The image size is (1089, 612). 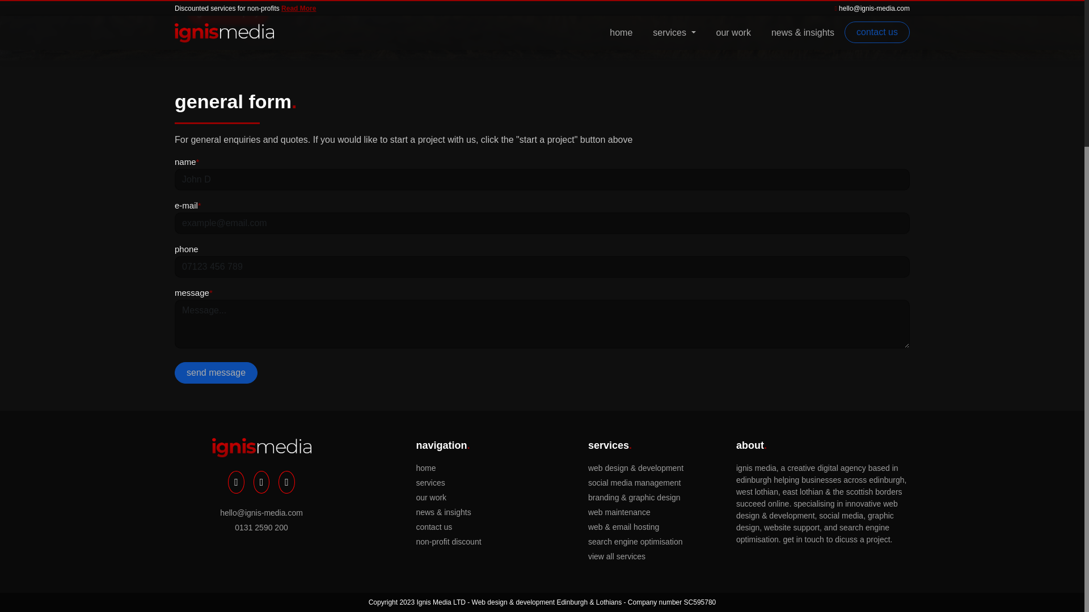 I want to click on general enquiry, so click(x=228, y=13).